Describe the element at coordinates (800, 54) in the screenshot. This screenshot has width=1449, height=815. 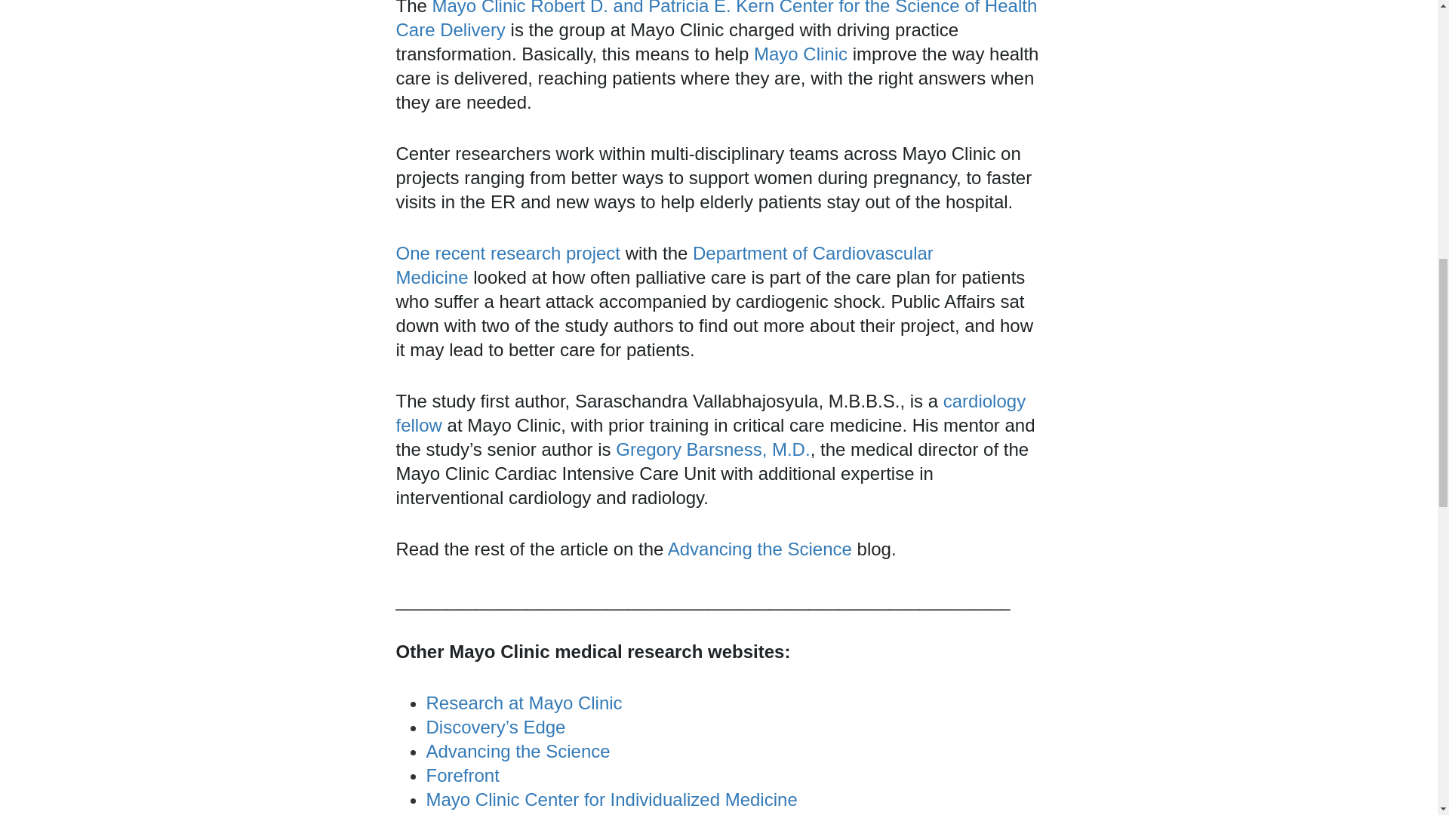
I see `Mayo Clinic` at that location.